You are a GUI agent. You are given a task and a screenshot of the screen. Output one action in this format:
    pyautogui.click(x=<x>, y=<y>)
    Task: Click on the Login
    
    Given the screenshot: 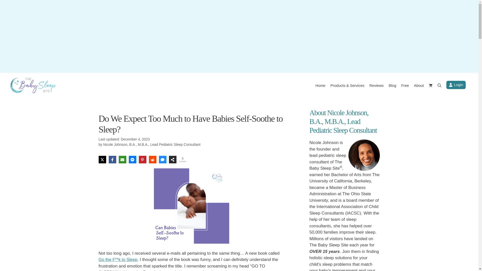 What is the action you would take?
    pyautogui.click(x=456, y=85)
    